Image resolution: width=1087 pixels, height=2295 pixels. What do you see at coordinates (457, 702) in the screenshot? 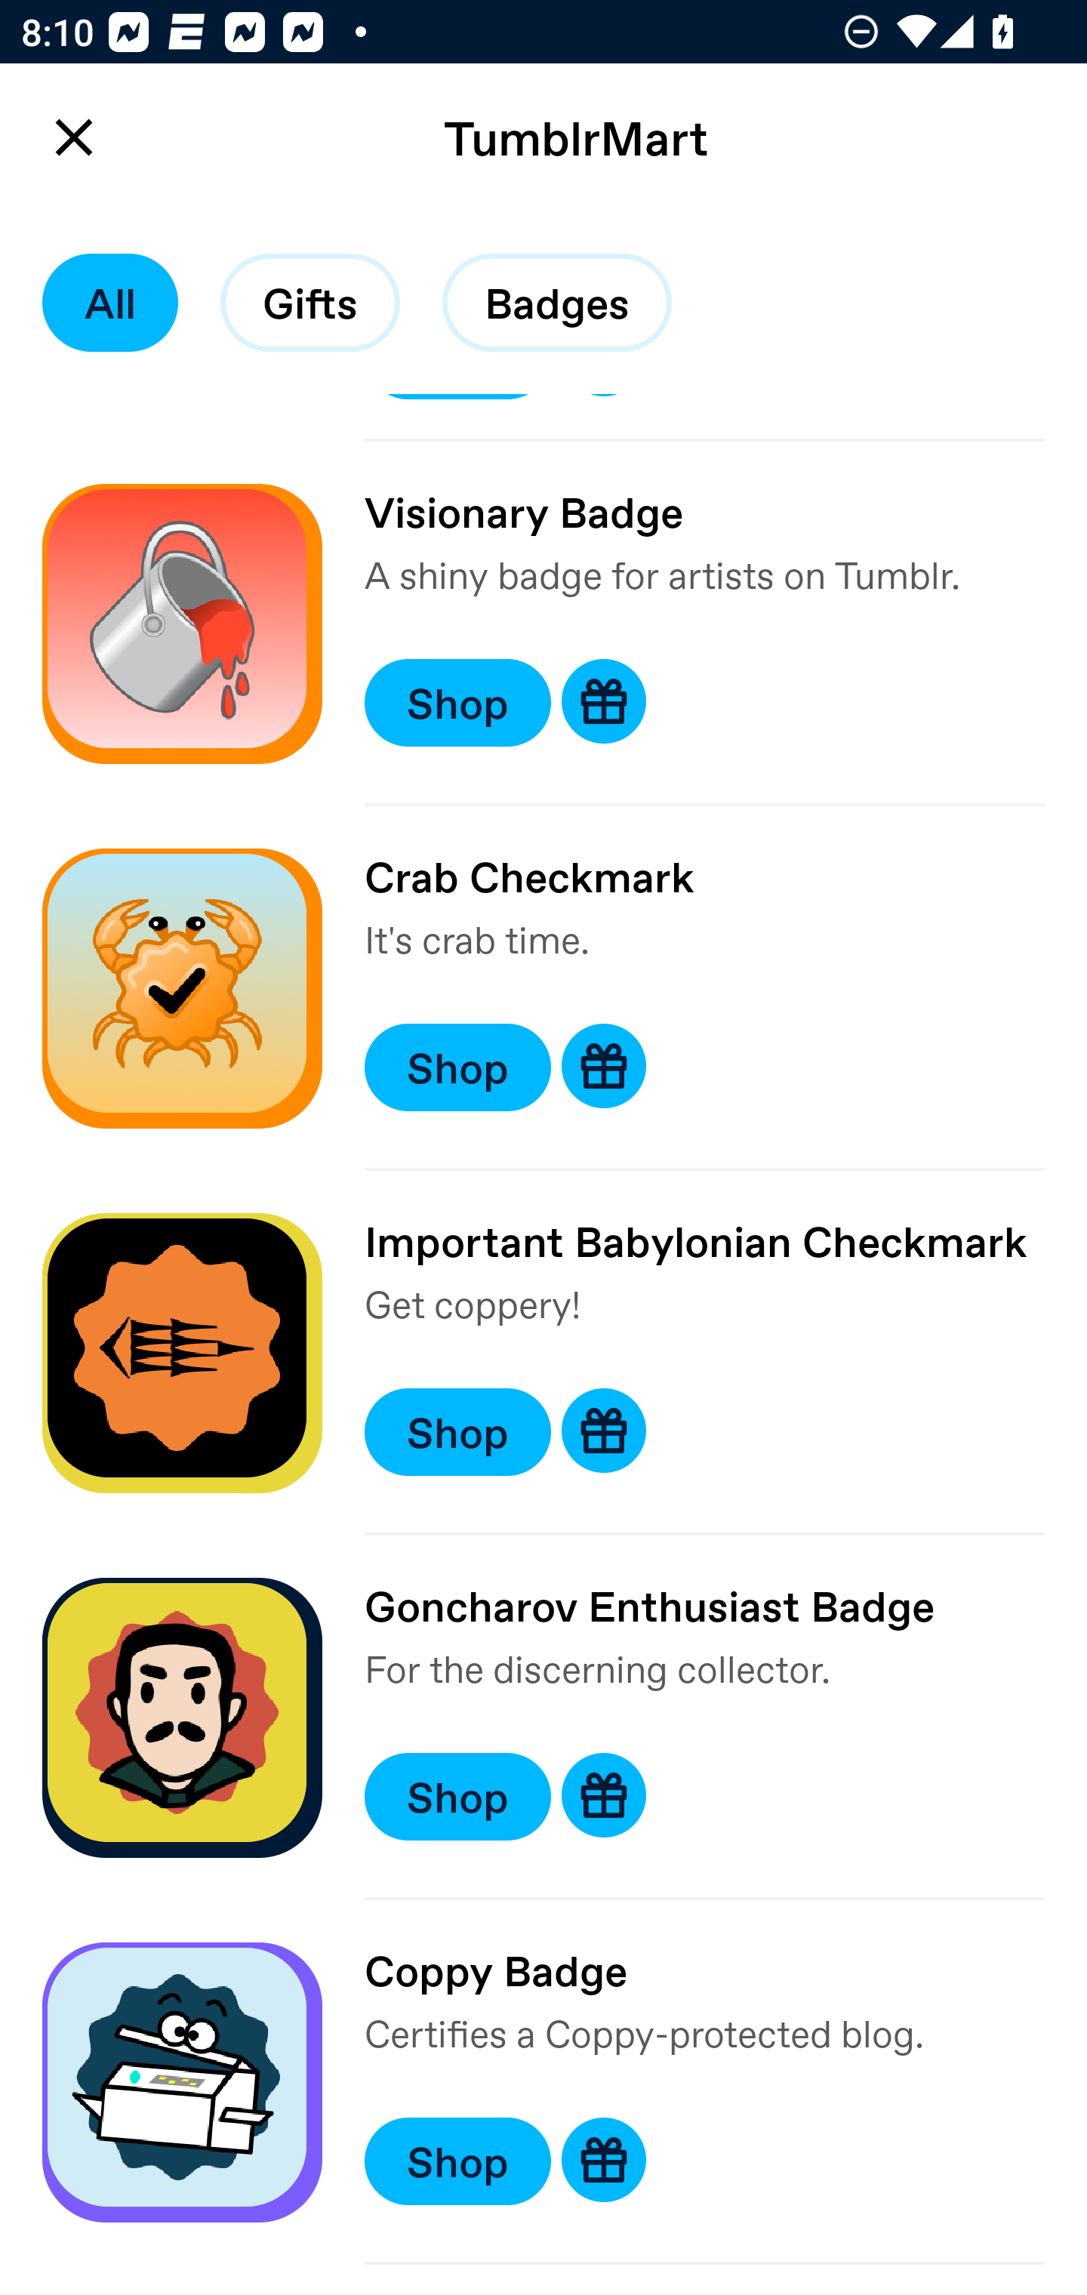
I see `Shop` at bounding box center [457, 702].